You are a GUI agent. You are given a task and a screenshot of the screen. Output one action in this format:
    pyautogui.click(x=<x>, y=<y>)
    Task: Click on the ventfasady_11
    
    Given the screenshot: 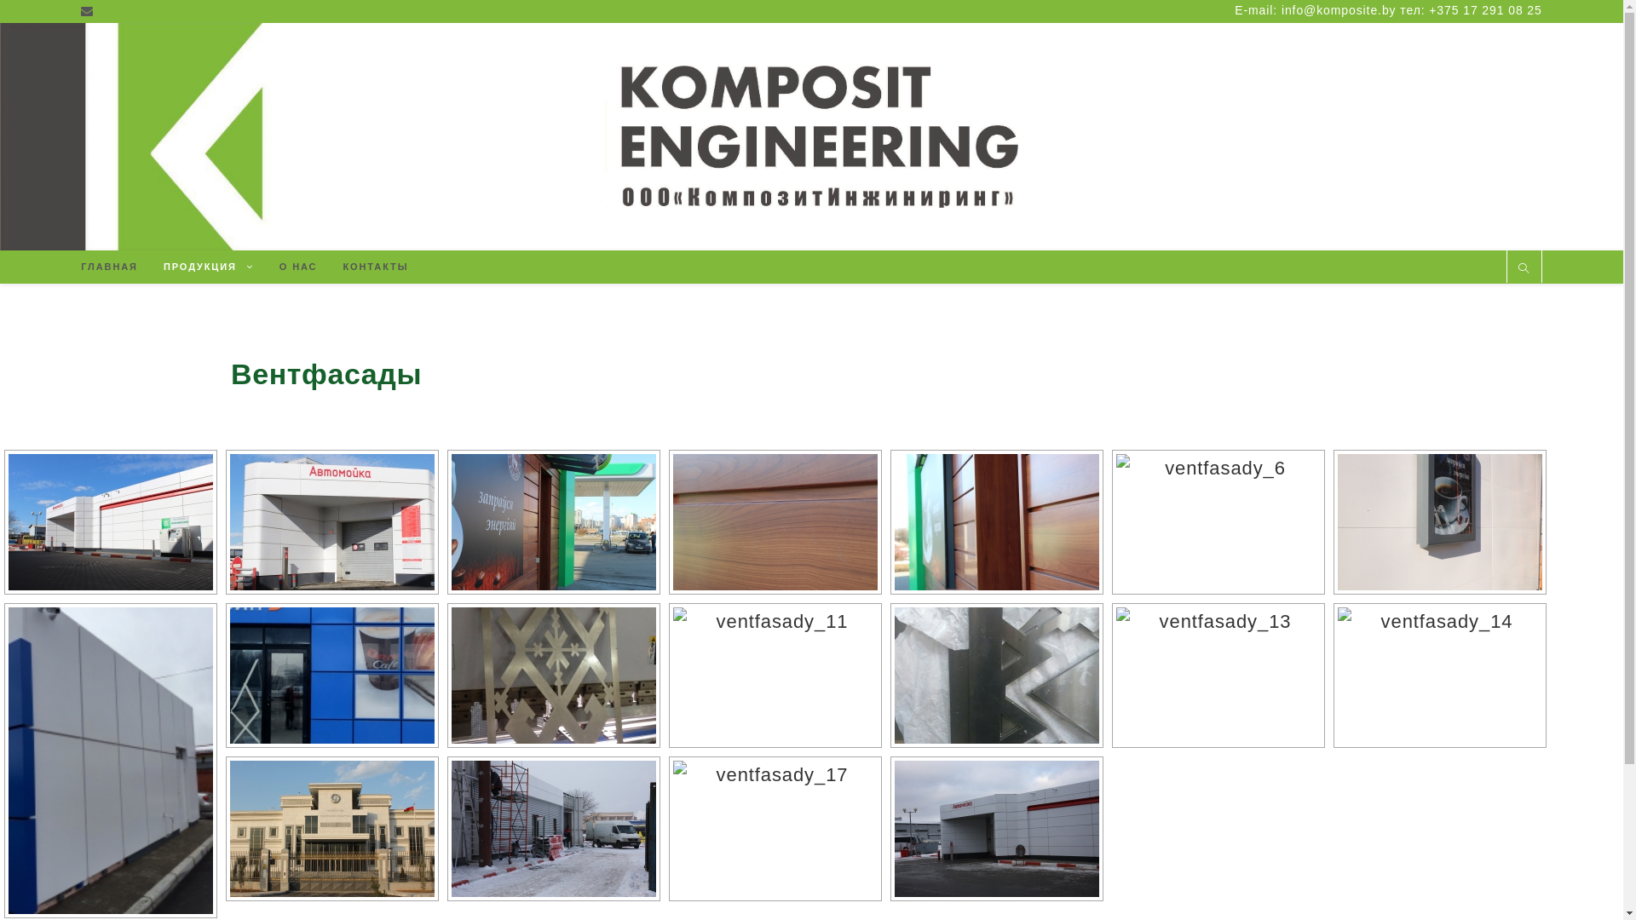 What is the action you would take?
    pyautogui.click(x=775, y=676)
    